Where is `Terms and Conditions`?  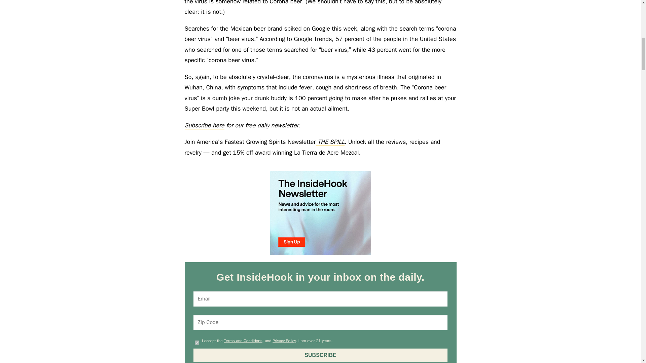 Terms and Conditions is located at coordinates (243, 340).